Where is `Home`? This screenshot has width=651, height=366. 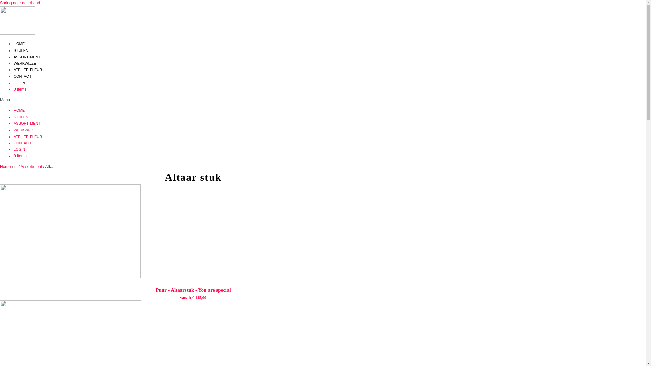
Home is located at coordinates (5, 167).